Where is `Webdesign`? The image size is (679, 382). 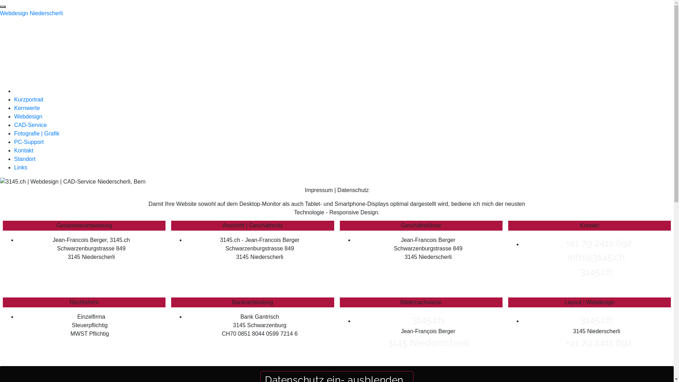 Webdesign is located at coordinates (28, 117).